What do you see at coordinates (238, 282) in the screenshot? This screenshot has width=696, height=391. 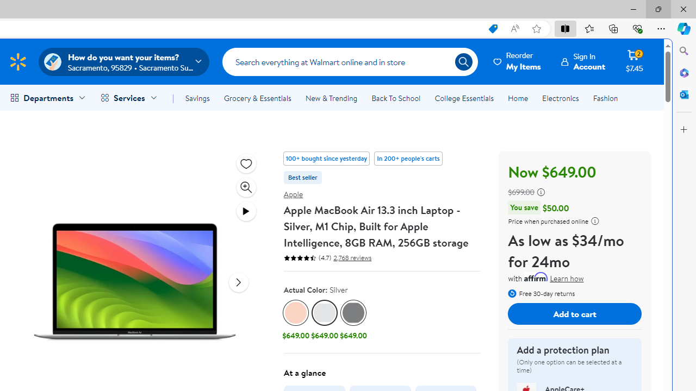 I see `next media item` at bounding box center [238, 282].